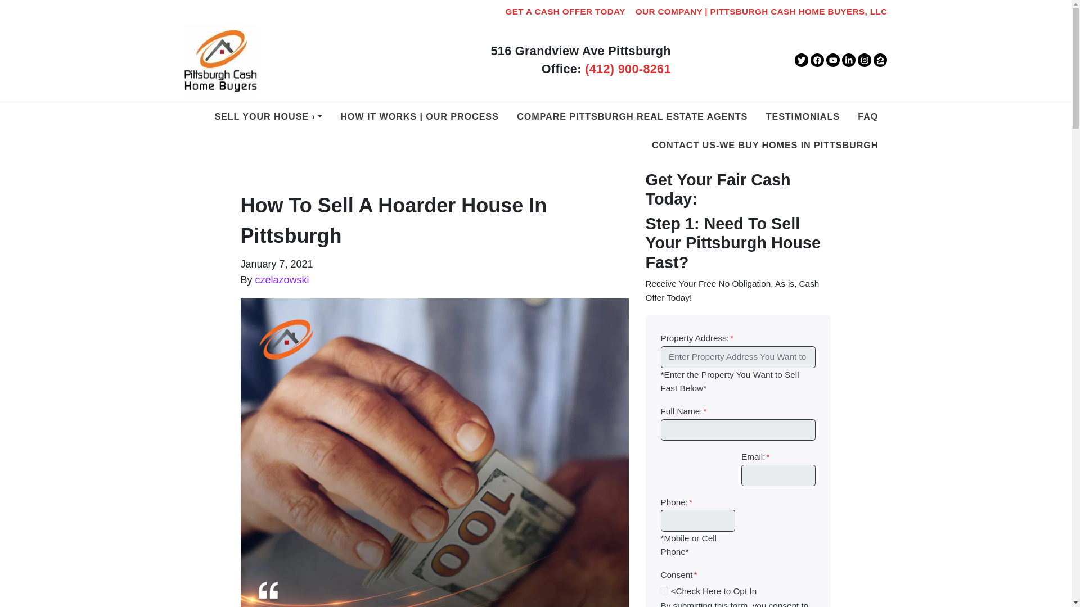  Describe the element at coordinates (803, 117) in the screenshot. I see `Testimonials` at that location.